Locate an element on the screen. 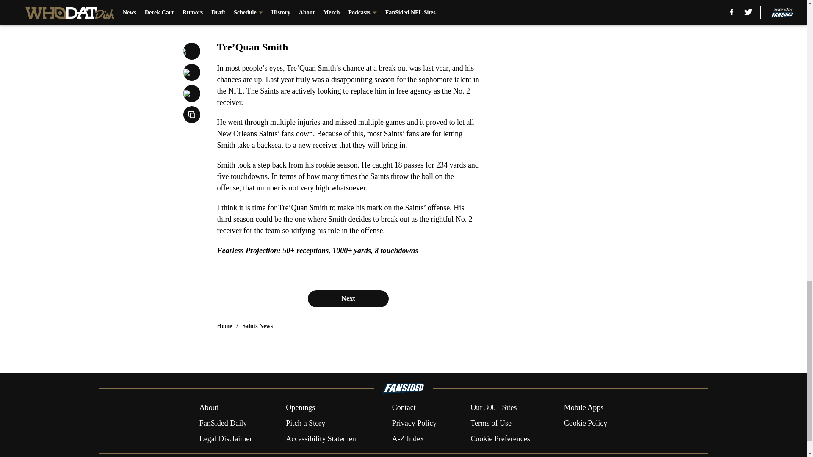 Image resolution: width=813 pixels, height=457 pixels. Privacy Policy is located at coordinates (414, 423).